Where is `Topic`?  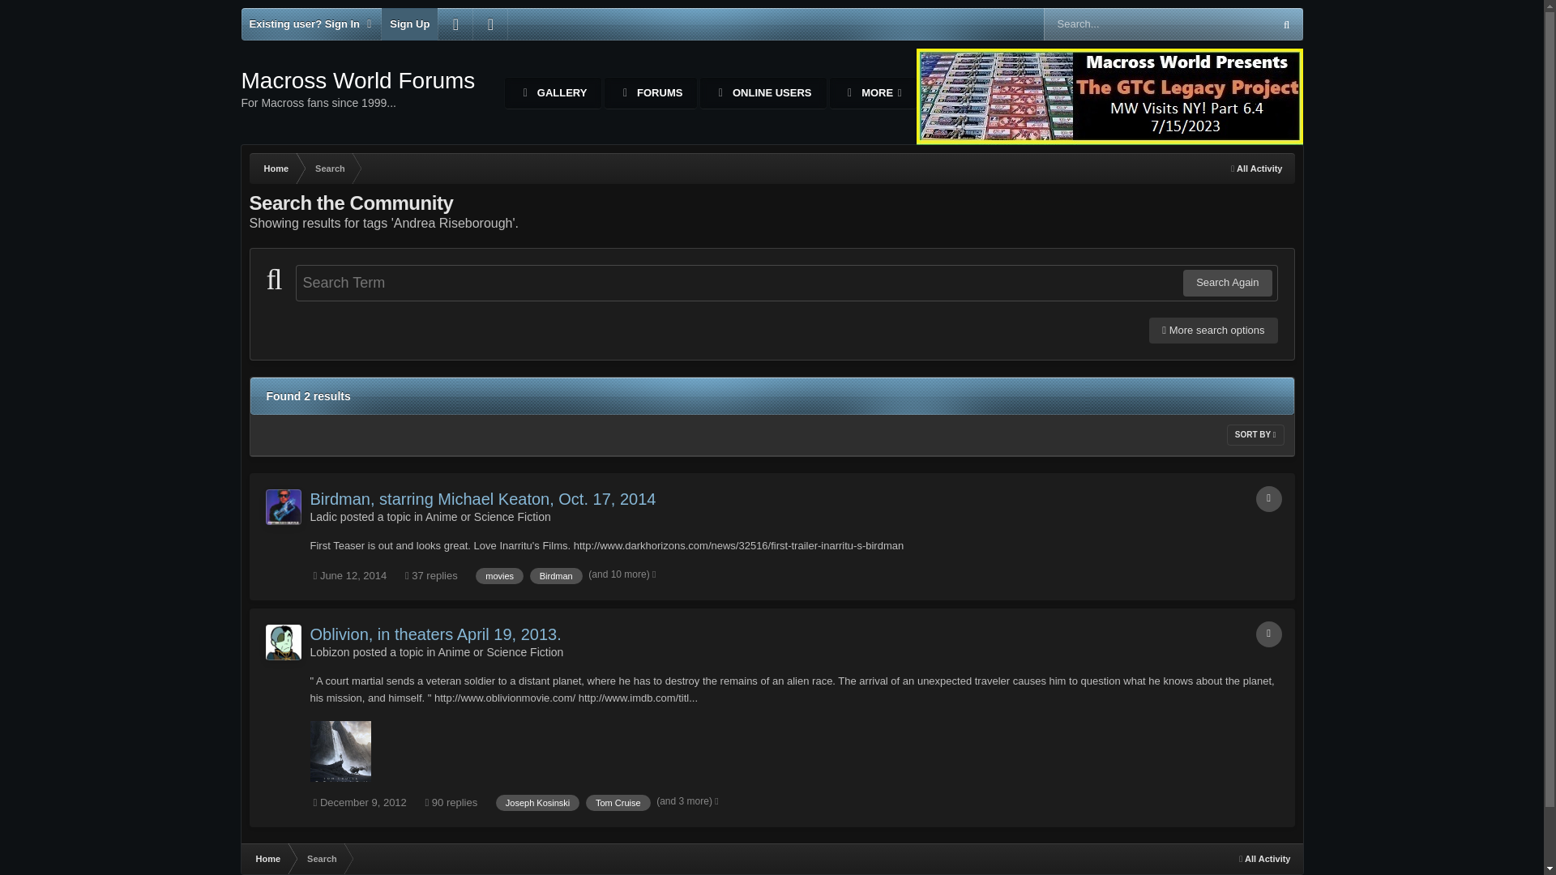 Topic is located at coordinates (1269, 499).